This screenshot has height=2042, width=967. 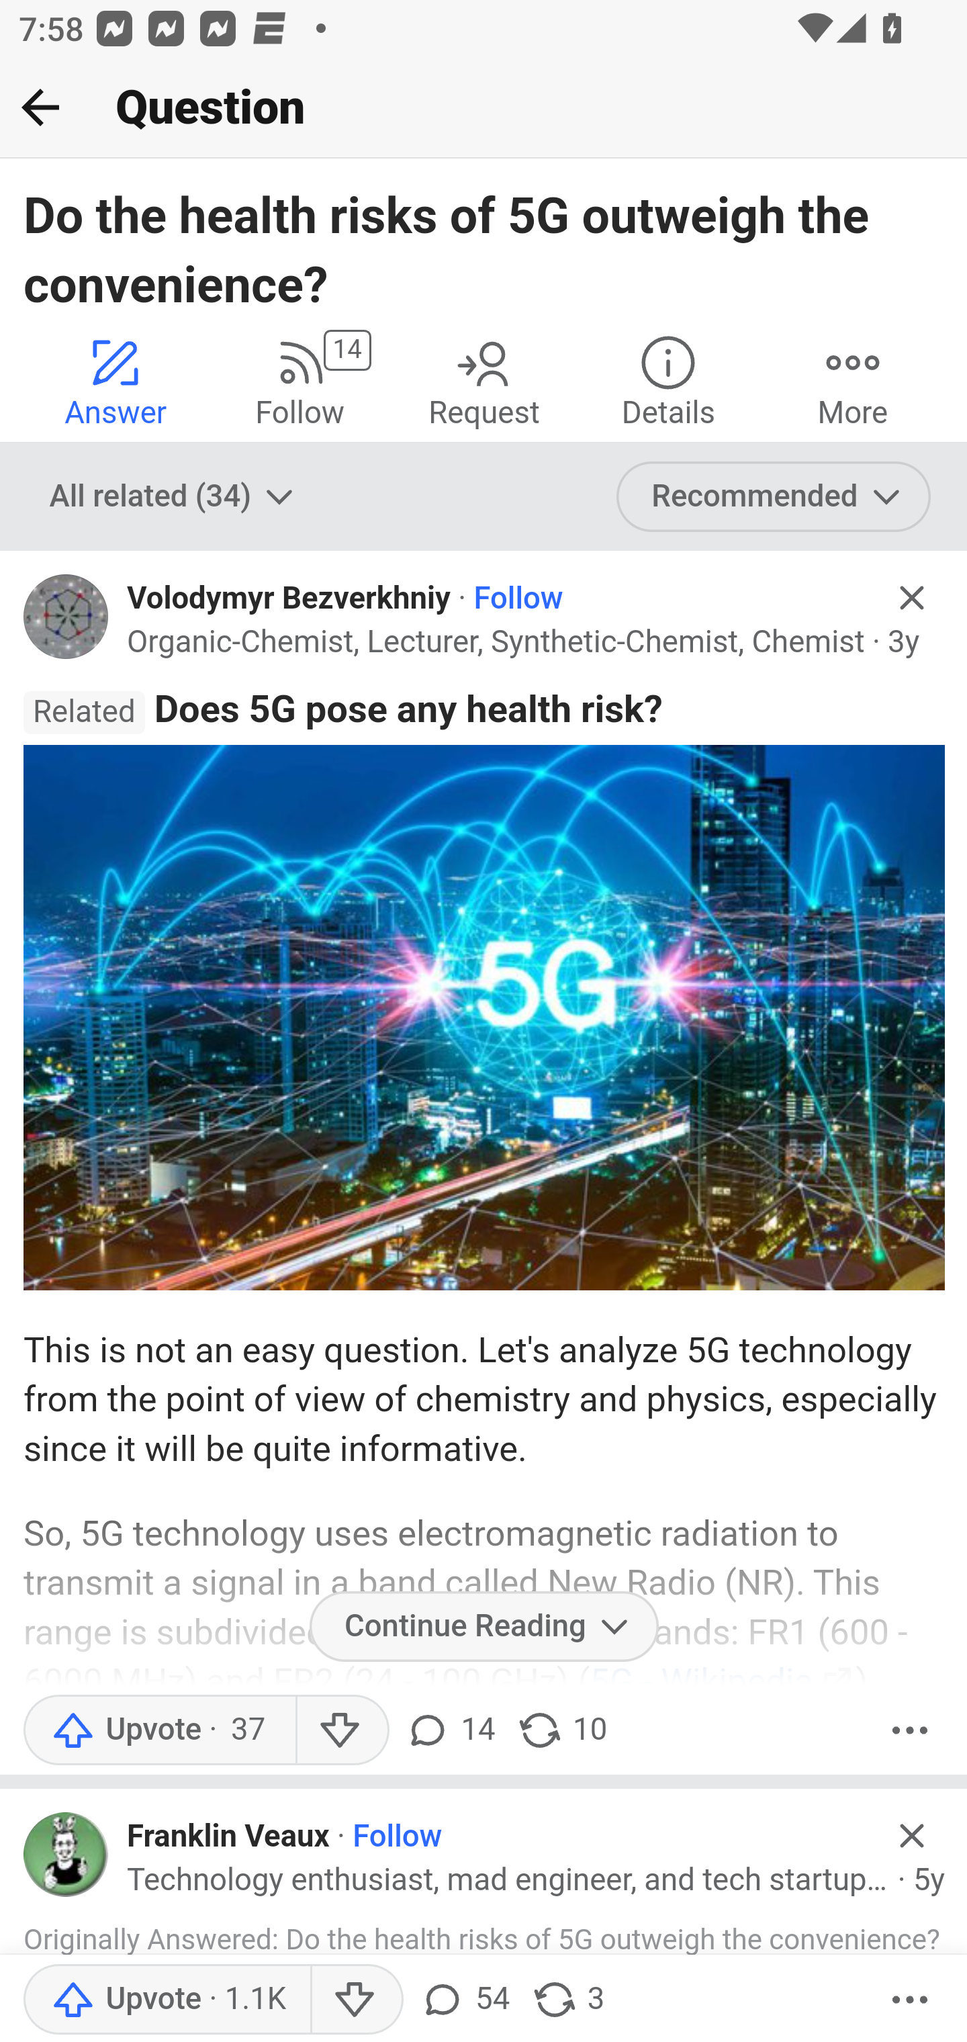 I want to click on More, so click(x=910, y=1729).